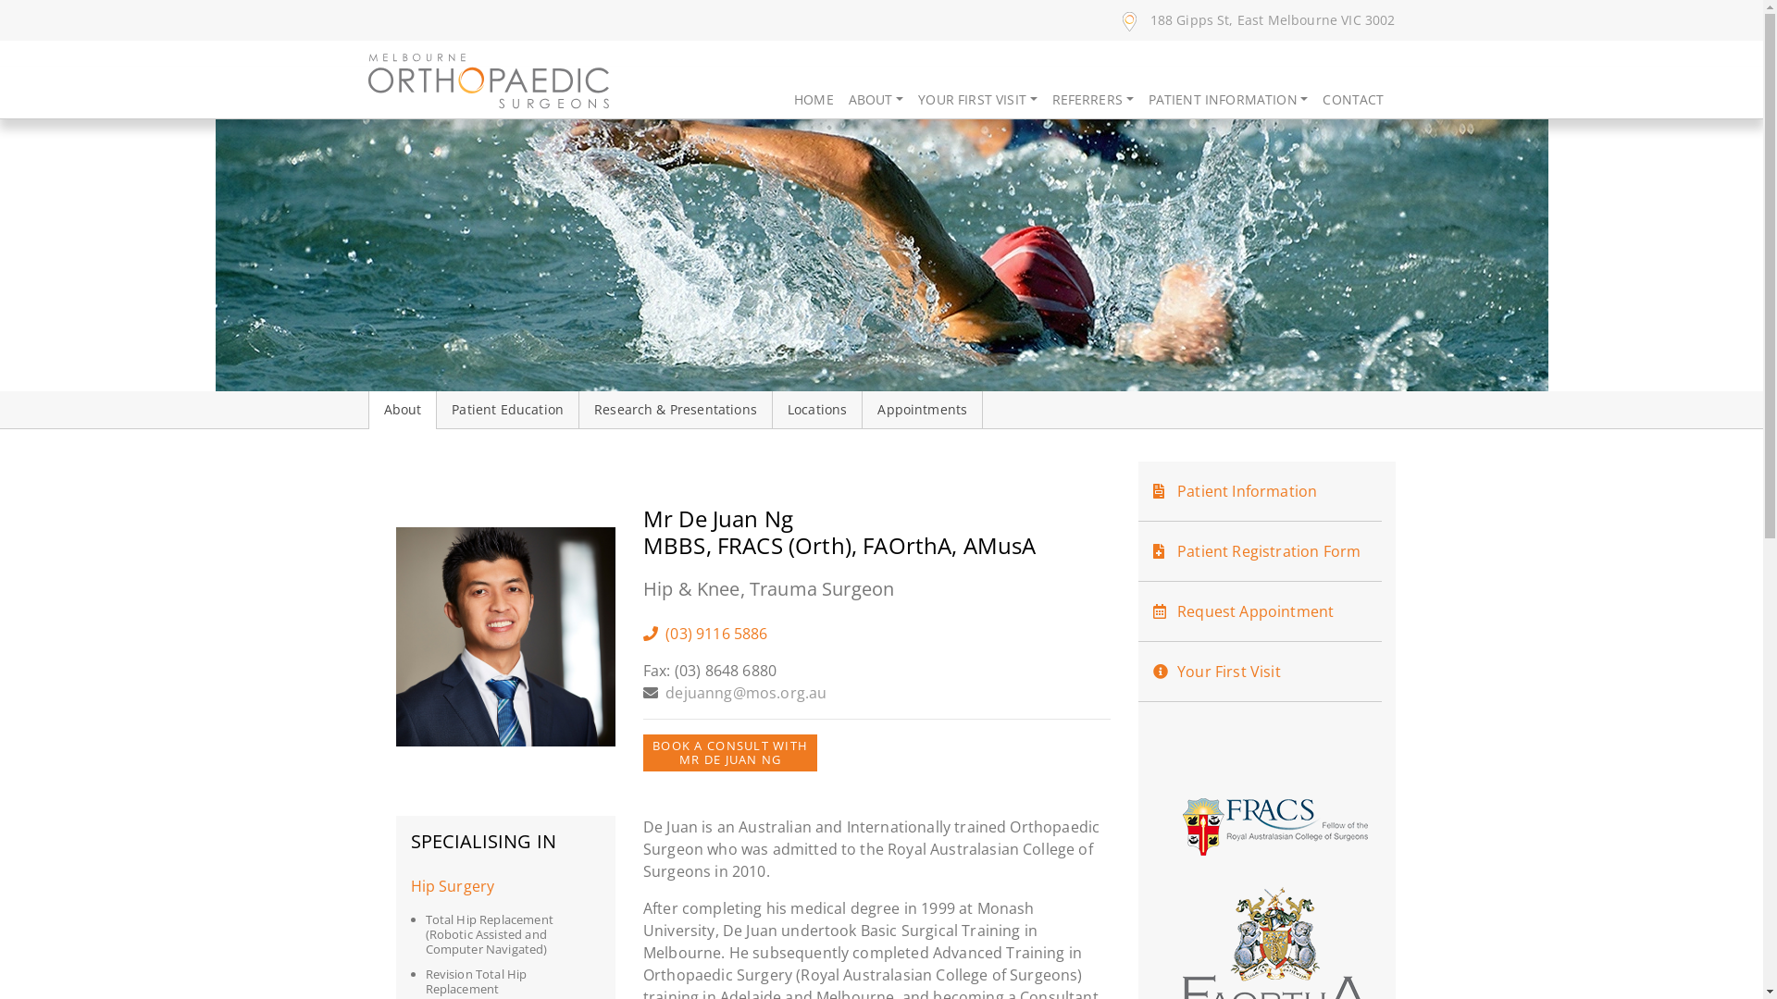 This screenshot has width=1777, height=999. What do you see at coordinates (922, 410) in the screenshot?
I see `Appointments` at bounding box center [922, 410].